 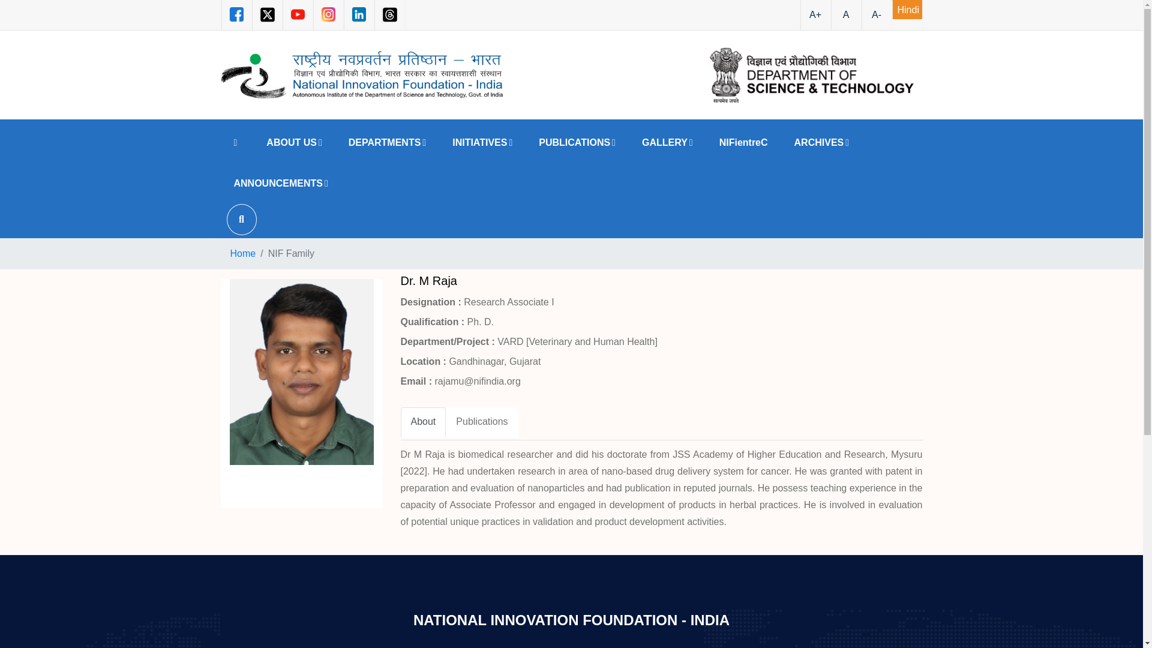 What do you see at coordinates (845, 14) in the screenshot?
I see `A` at bounding box center [845, 14].